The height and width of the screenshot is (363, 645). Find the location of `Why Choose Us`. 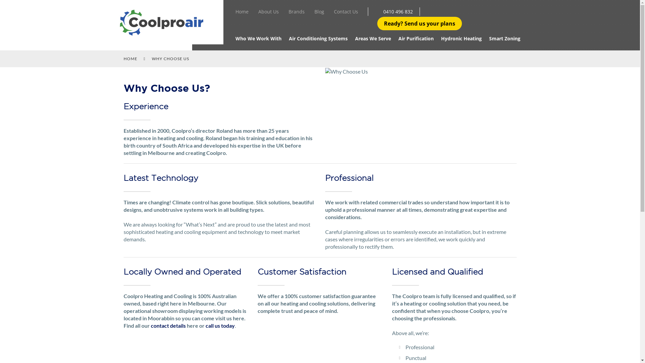

Why Choose Us is located at coordinates (347, 72).